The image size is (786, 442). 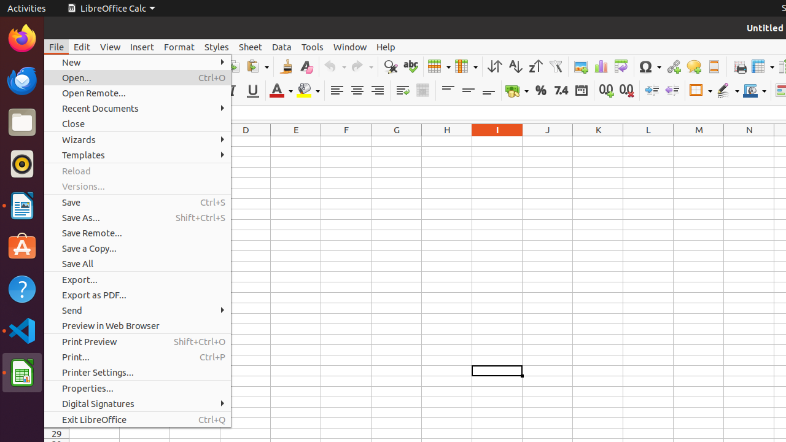 I want to click on Decrease, so click(x=672, y=91).